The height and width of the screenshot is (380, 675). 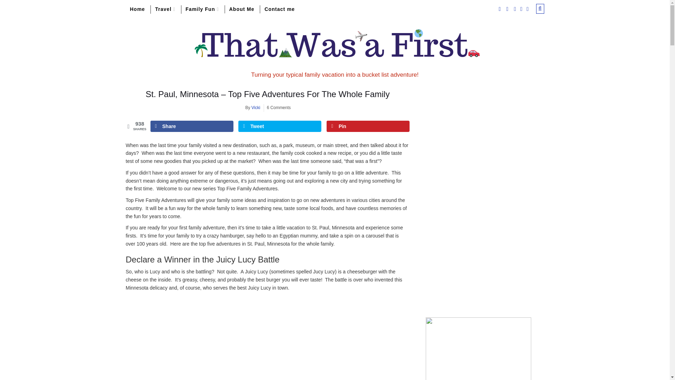 What do you see at coordinates (279, 126) in the screenshot?
I see `Tweet` at bounding box center [279, 126].